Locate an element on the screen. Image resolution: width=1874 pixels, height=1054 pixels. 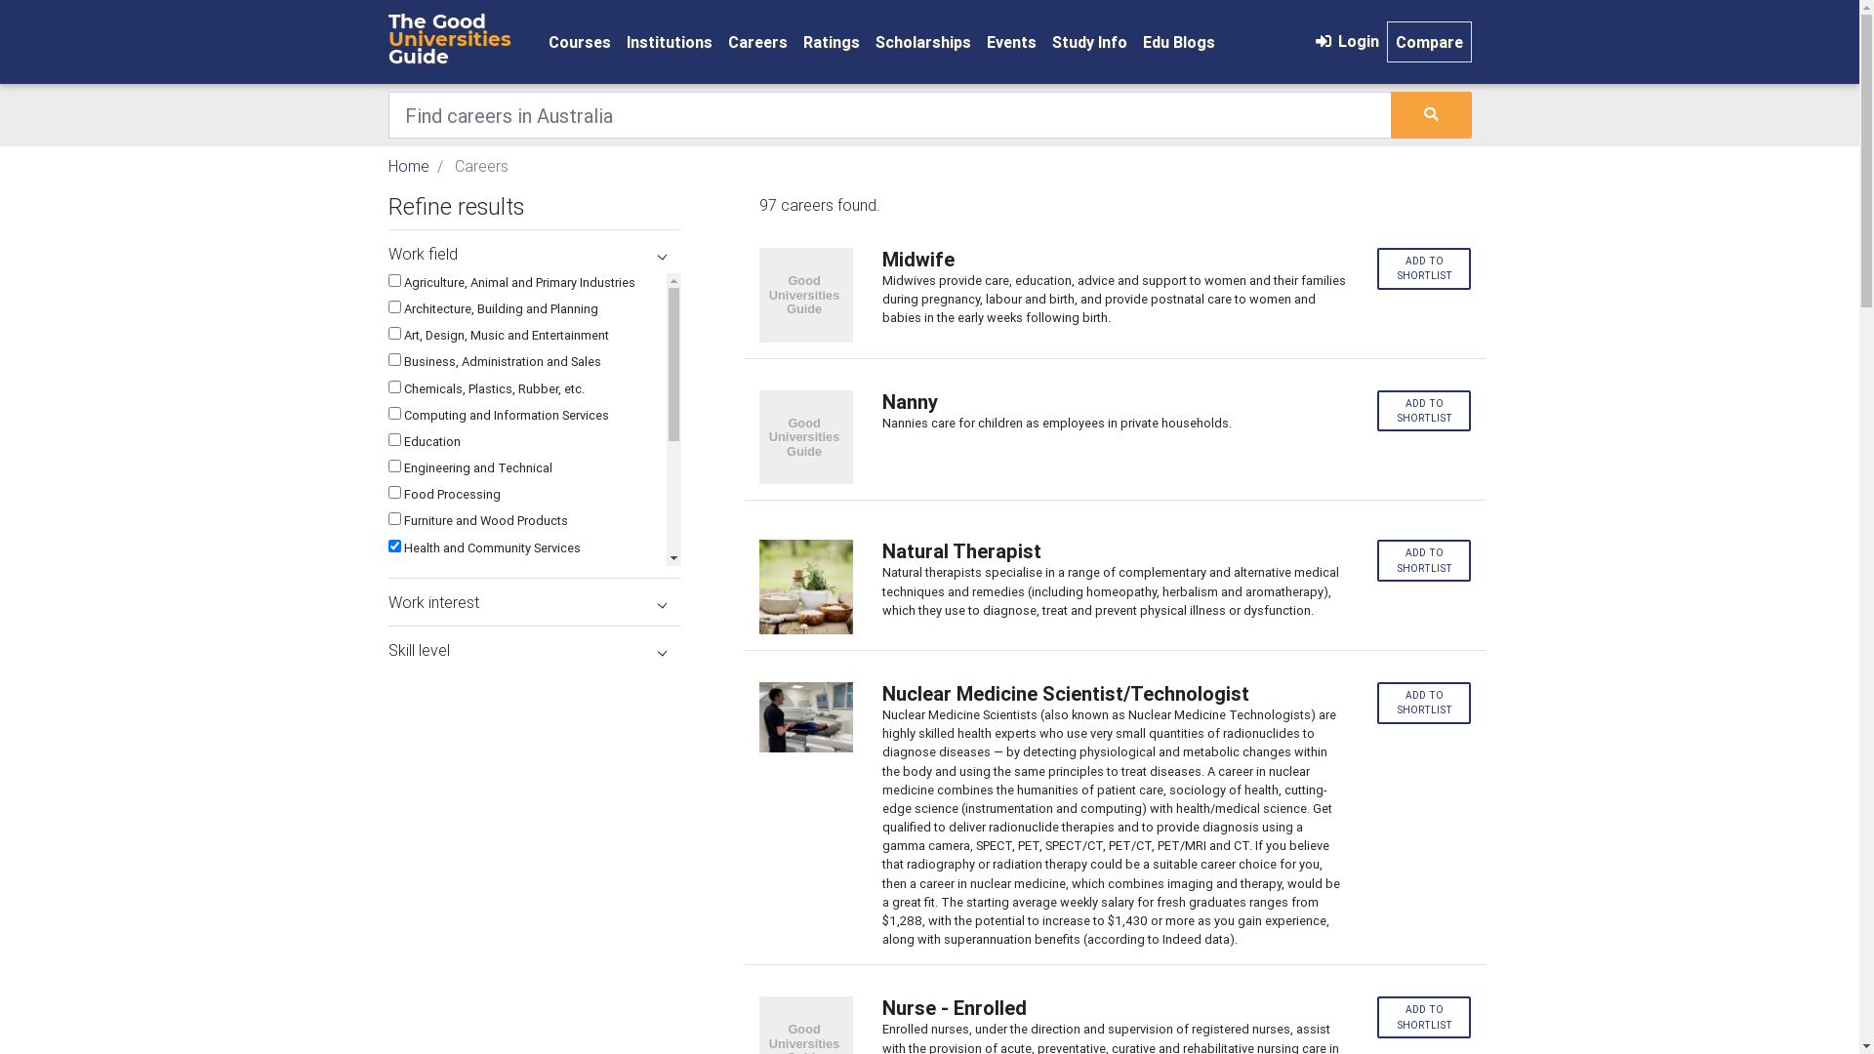
Natural Therapist is located at coordinates (1115, 551).